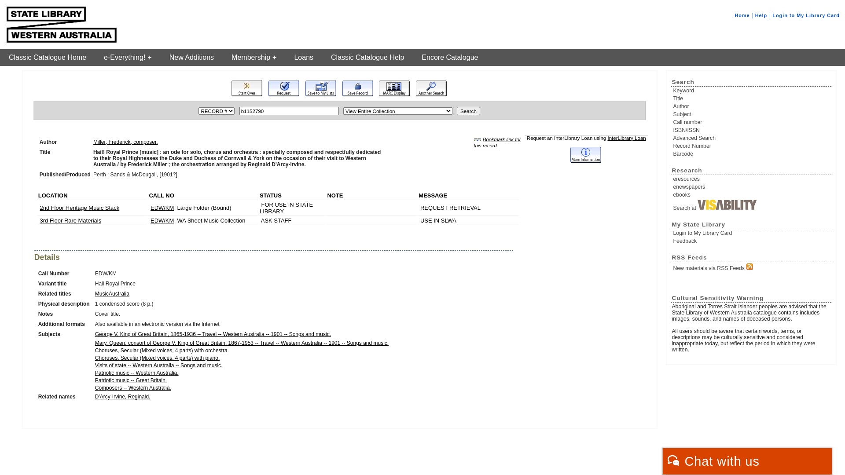 This screenshot has width=845, height=475. Describe the element at coordinates (747, 461) in the screenshot. I see `Chat with us` at that location.